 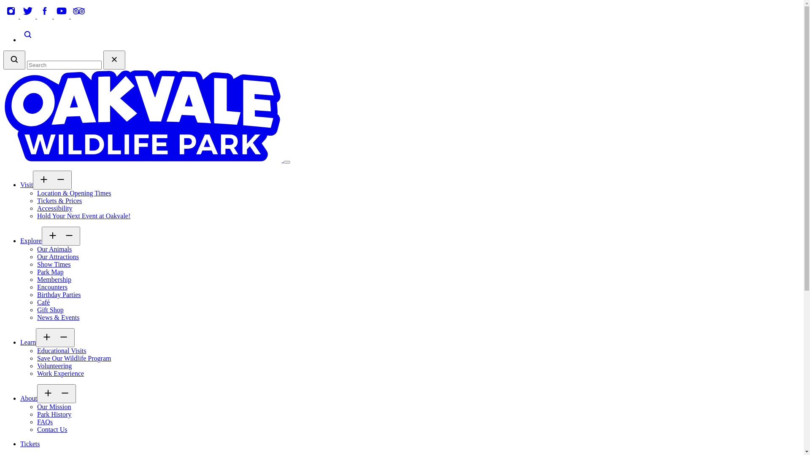 I want to click on About, so click(x=29, y=399).